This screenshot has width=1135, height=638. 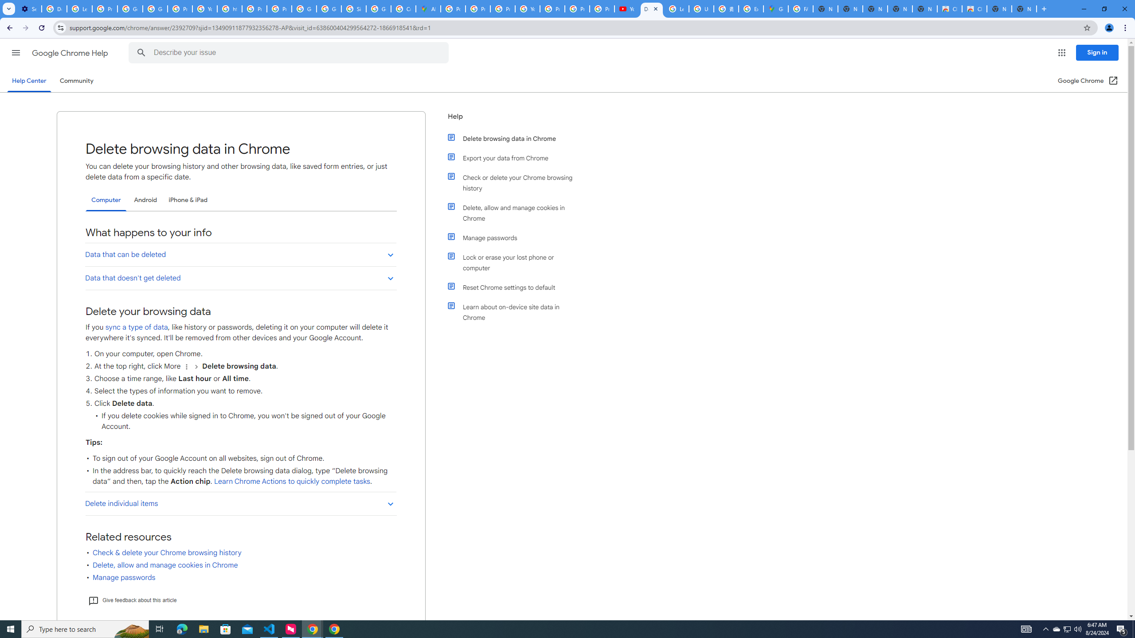 I want to click on Settings - On startup, so click(x=29, y=9).